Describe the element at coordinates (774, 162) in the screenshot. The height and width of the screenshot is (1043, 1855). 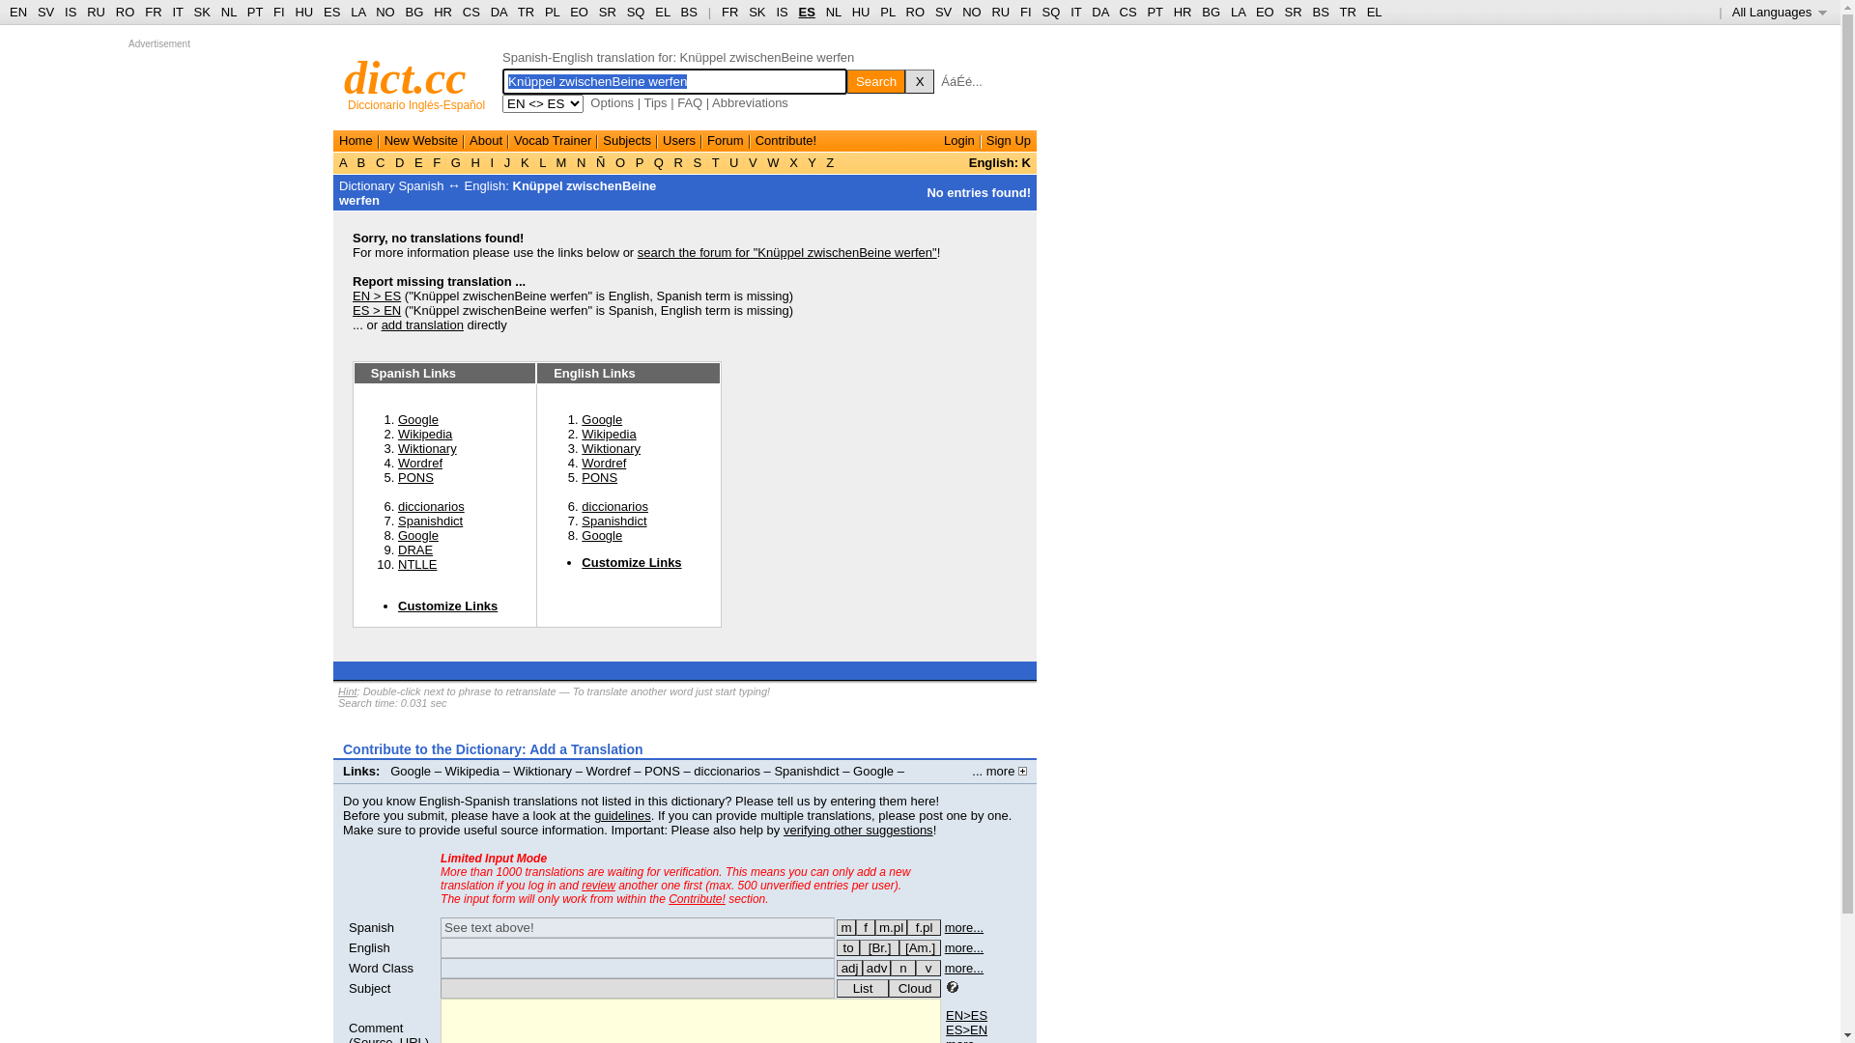
I see `W` at that location.